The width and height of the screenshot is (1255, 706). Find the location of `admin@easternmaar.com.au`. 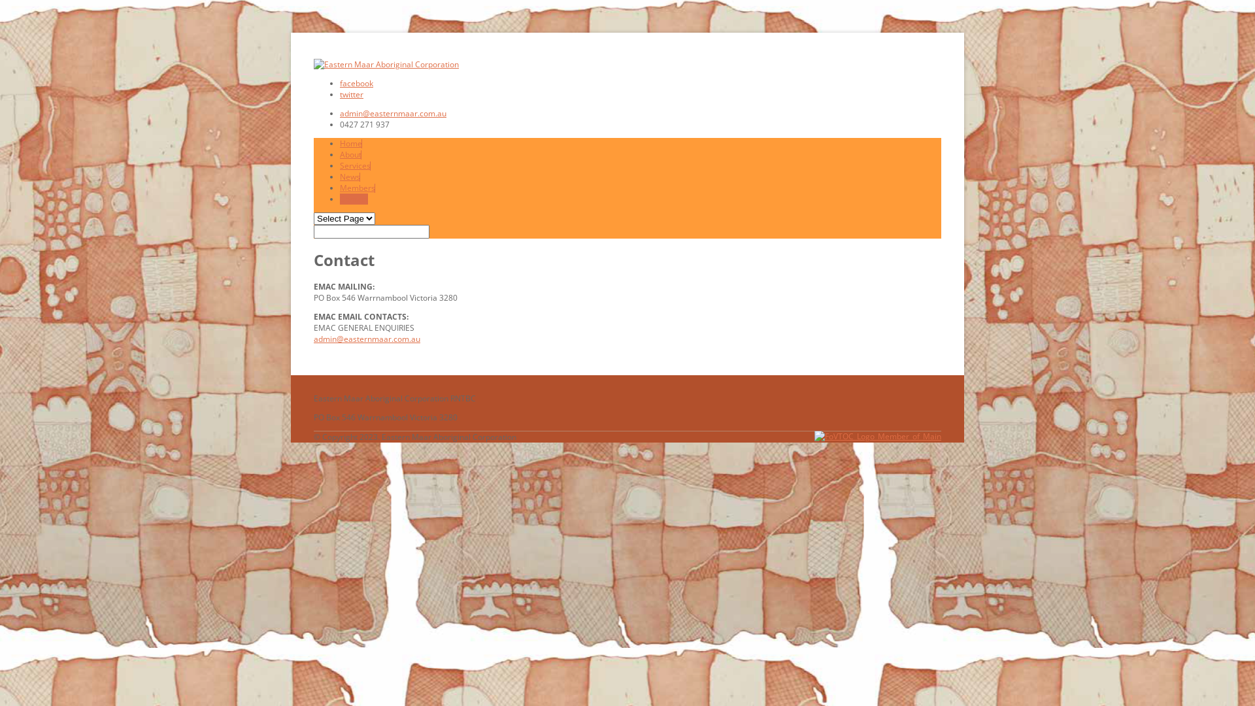

admin@easternmaar.com.au is located at coordinates (367, 339).